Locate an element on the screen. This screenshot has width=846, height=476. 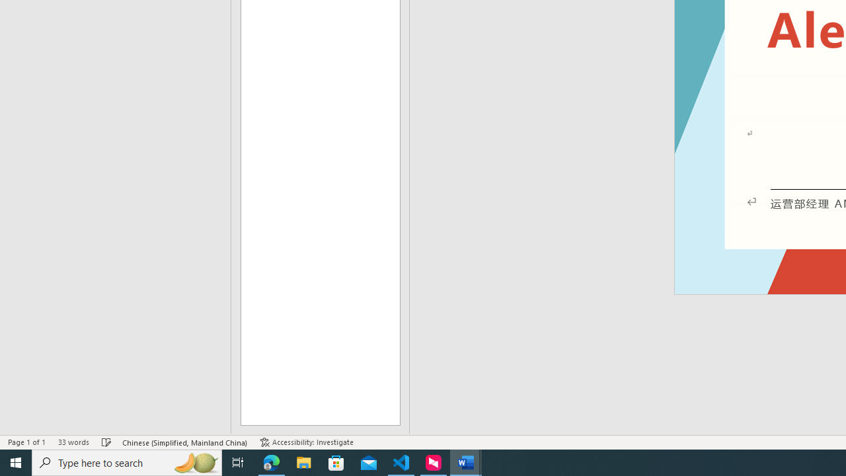
Visual Studio Code - 1 running window is located at coordinates (401, 463).